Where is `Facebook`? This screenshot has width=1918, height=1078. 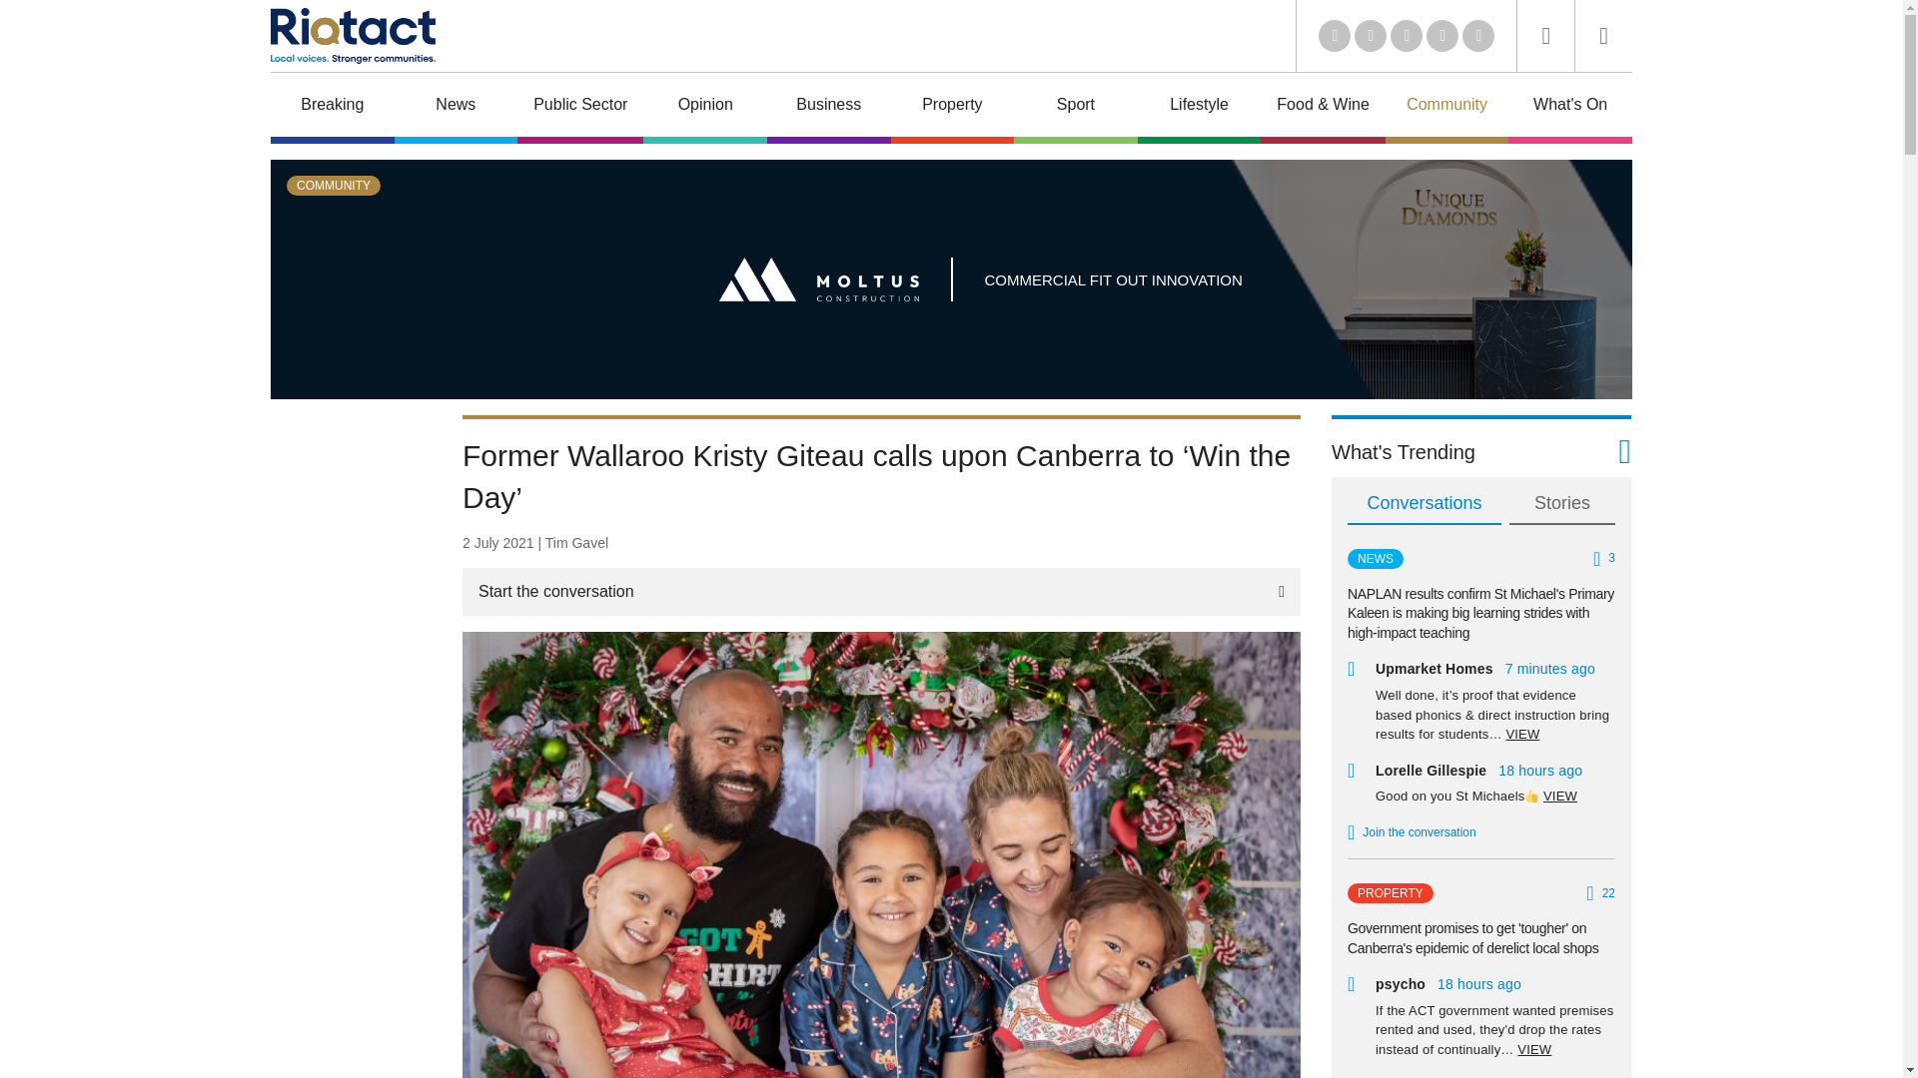 Facebook is located at coordinates (1442, 36).